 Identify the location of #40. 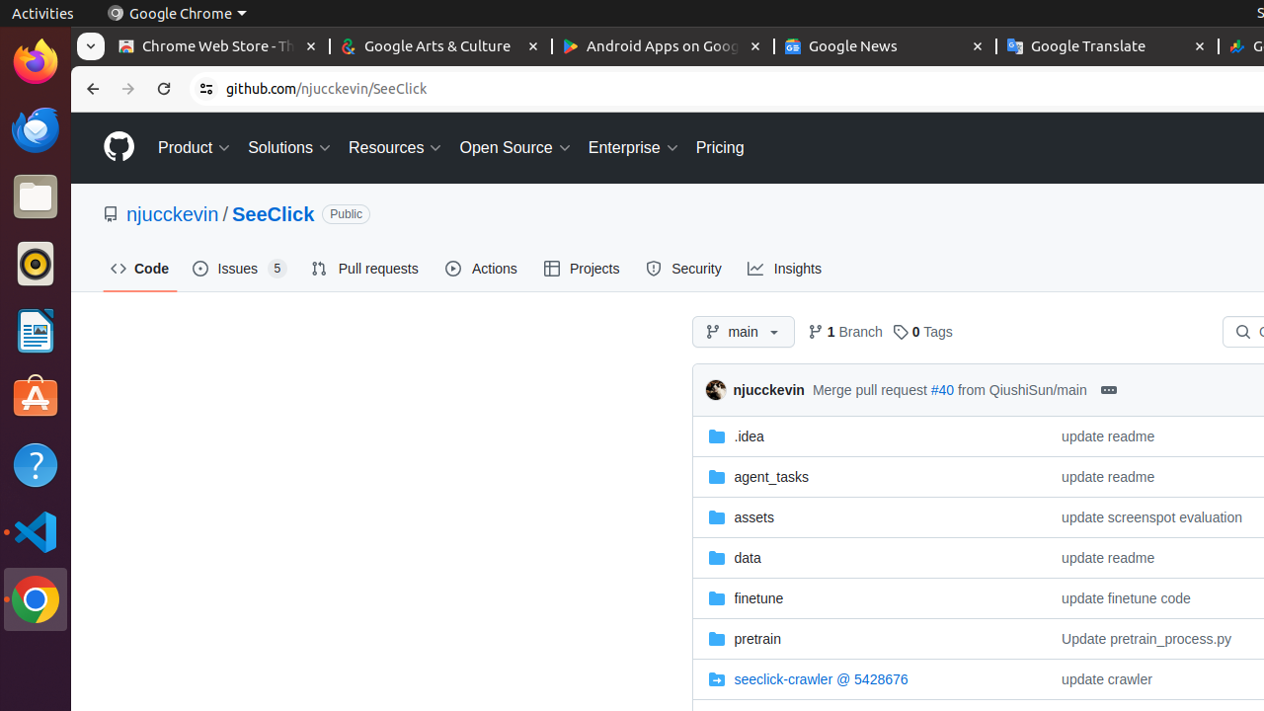
(942, 389).